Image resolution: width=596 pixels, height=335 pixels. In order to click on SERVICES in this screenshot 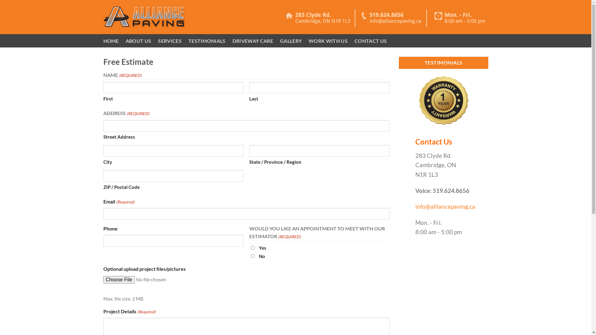, I will do `click(169, 41)`.